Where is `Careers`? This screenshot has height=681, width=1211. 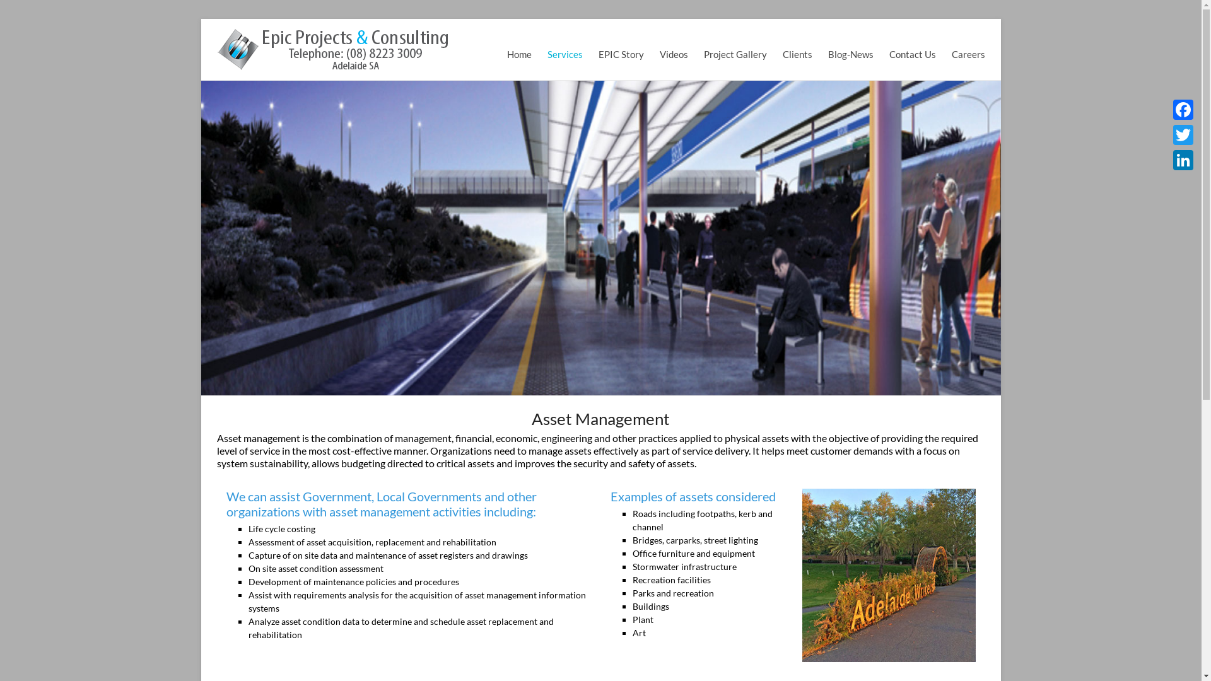 Careers is located at coordinates (968, 40).